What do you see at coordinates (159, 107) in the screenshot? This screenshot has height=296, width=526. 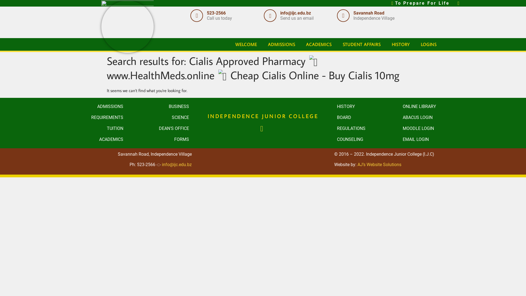 I see `BUSINESS` at bounding box center [159, 107].